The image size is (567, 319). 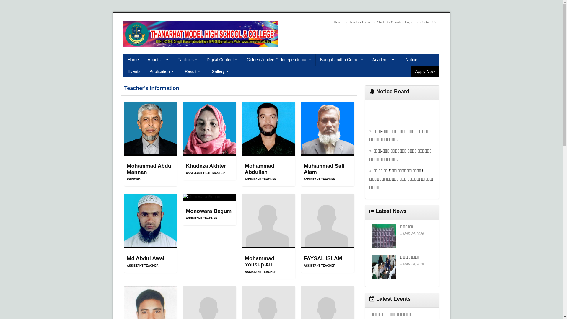 What do you see at coordinates (324, 169) in the screenshot?
I see `Muhammad Safi Alam` at bounding box center [324, 169].